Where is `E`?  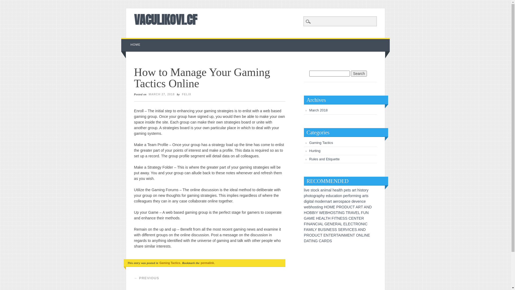 E is located at coordinates (325, 235).